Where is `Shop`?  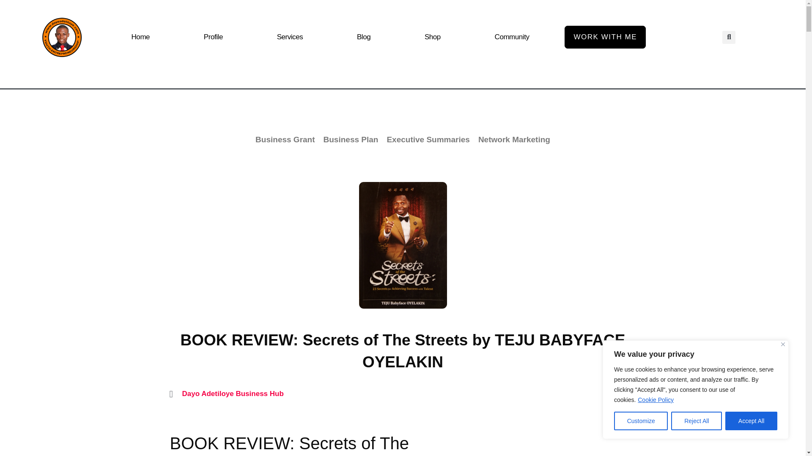 Shop is located at coordinates (433, 37).